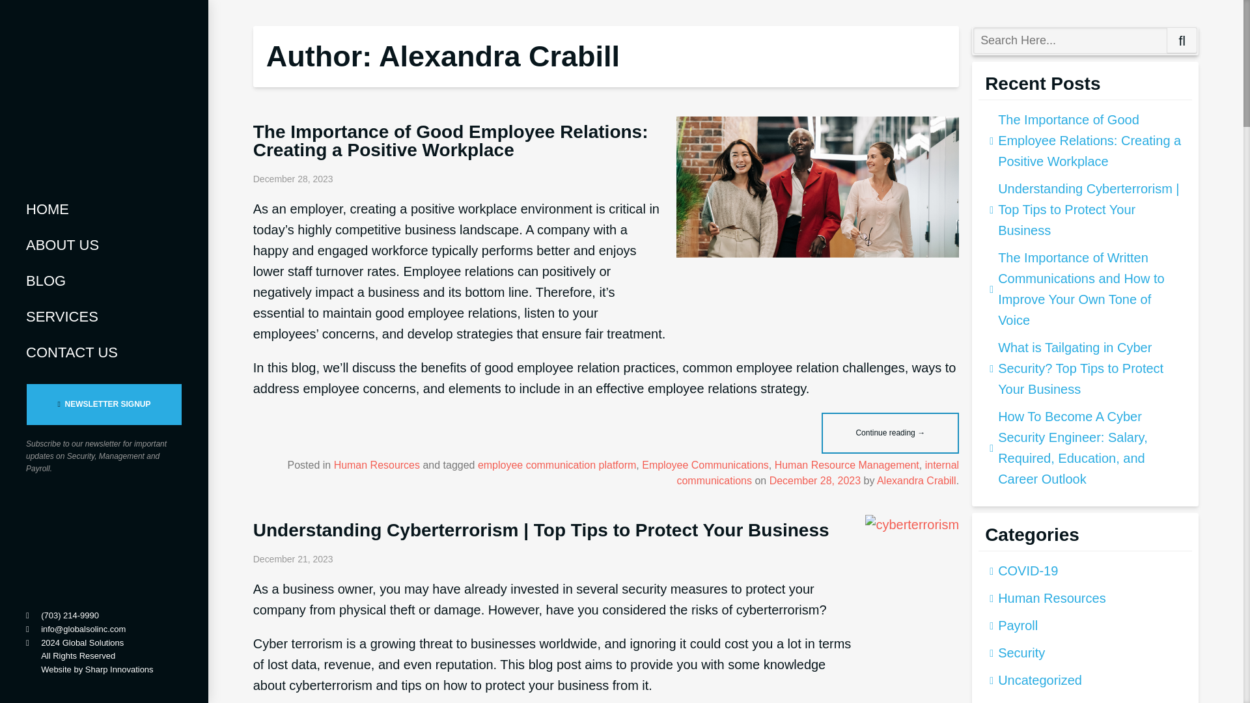  What do you see at coordinates (104, 404) in the screenshot?
I see `  NEWSLETTER SIGNUP` at bounding box center [104, 404].